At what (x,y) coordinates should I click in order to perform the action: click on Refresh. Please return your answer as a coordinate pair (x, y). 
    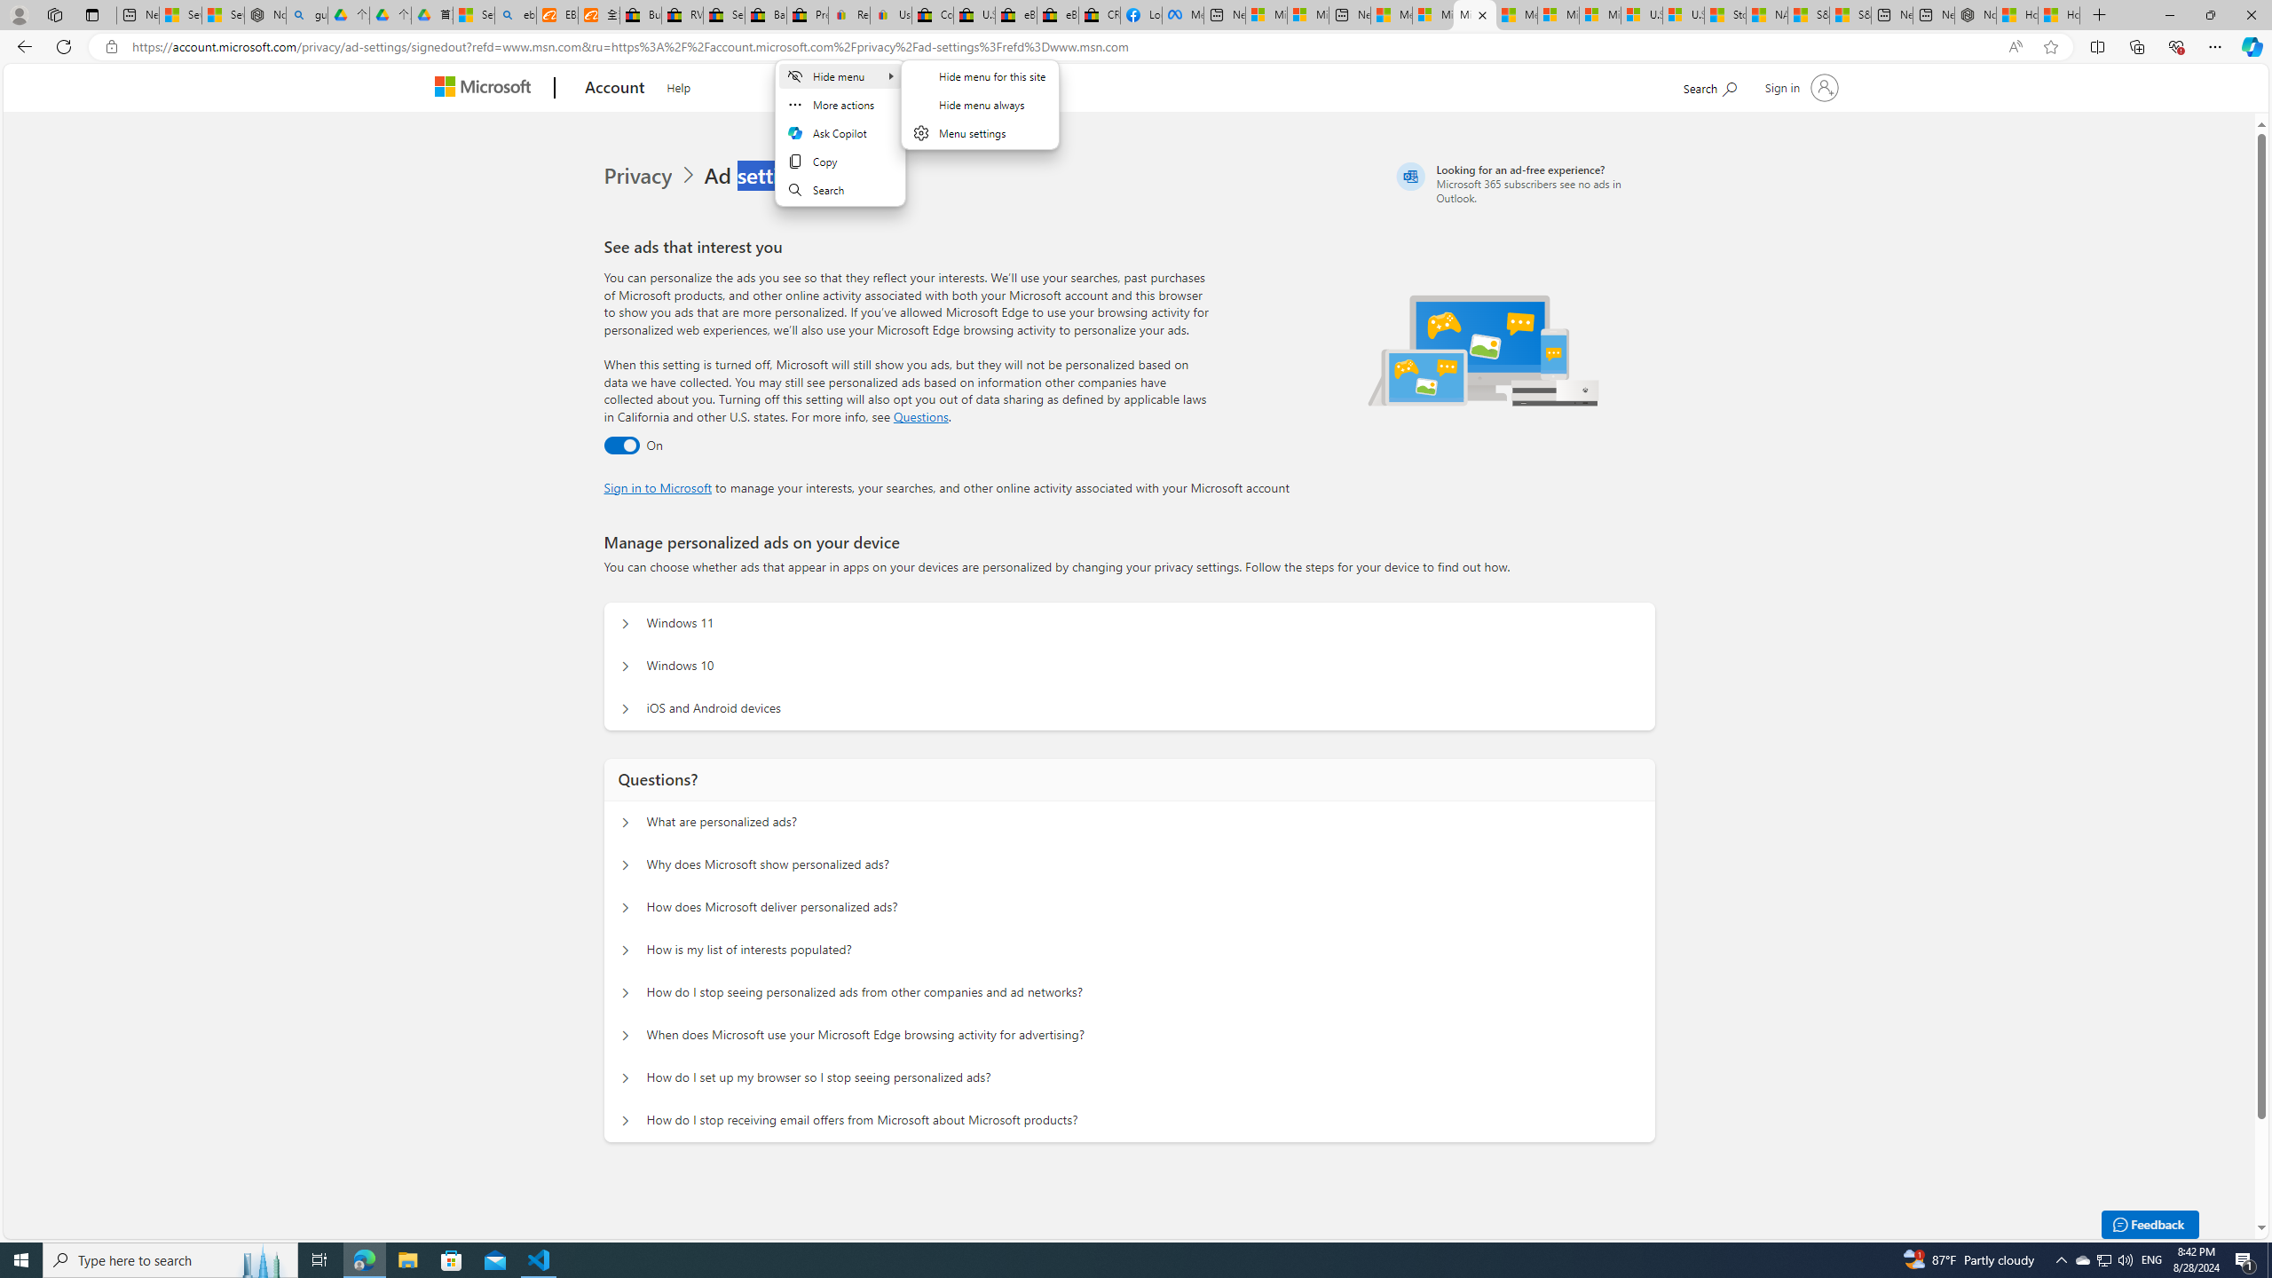
    Looking at the image, I should click on (64, 46).